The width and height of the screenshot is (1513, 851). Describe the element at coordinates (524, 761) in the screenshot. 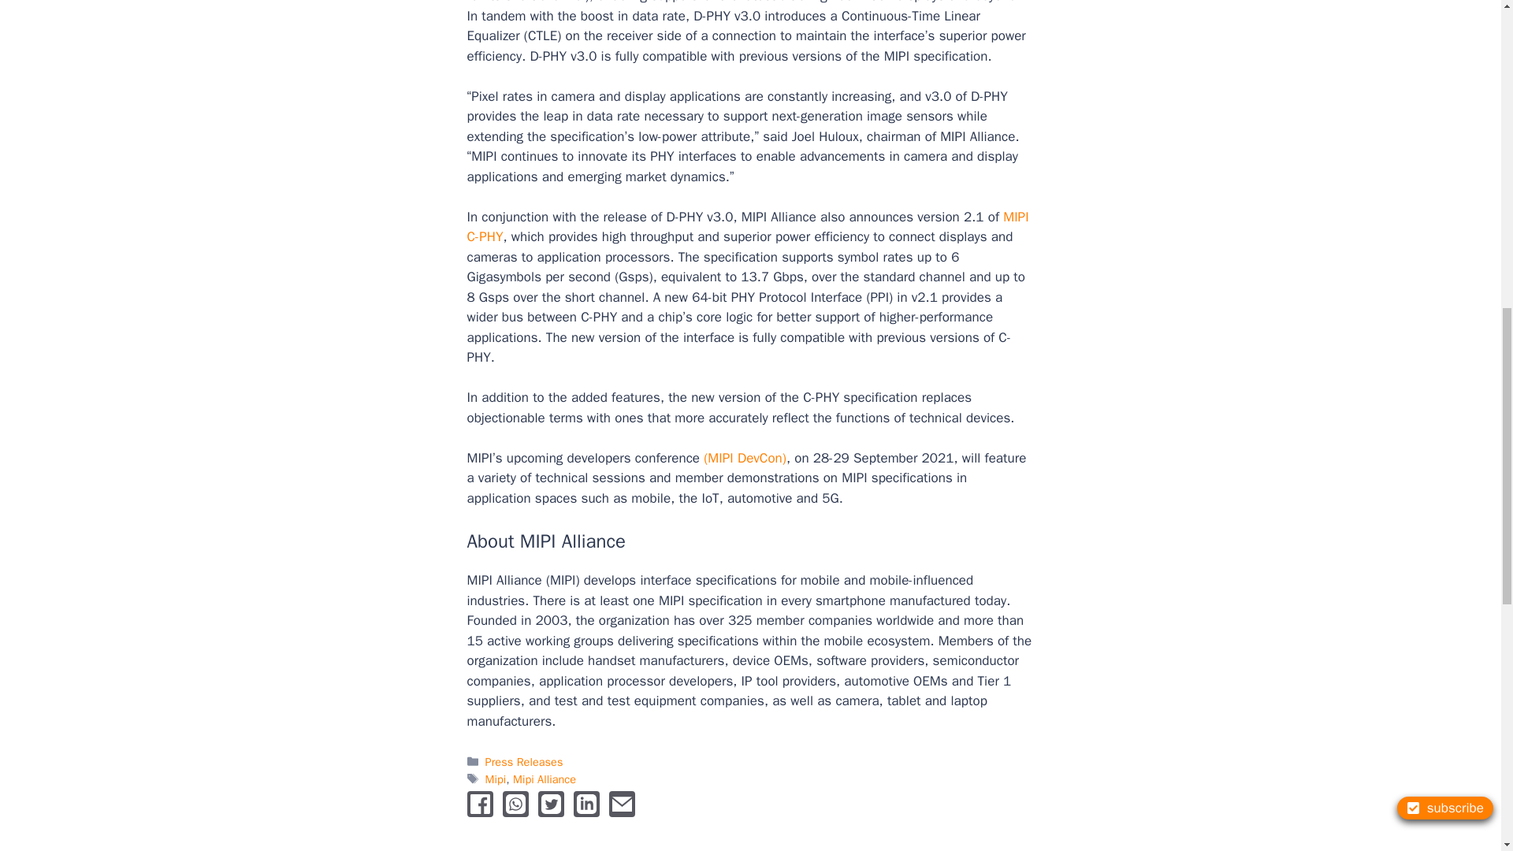

I see `Press Releases` at that location.